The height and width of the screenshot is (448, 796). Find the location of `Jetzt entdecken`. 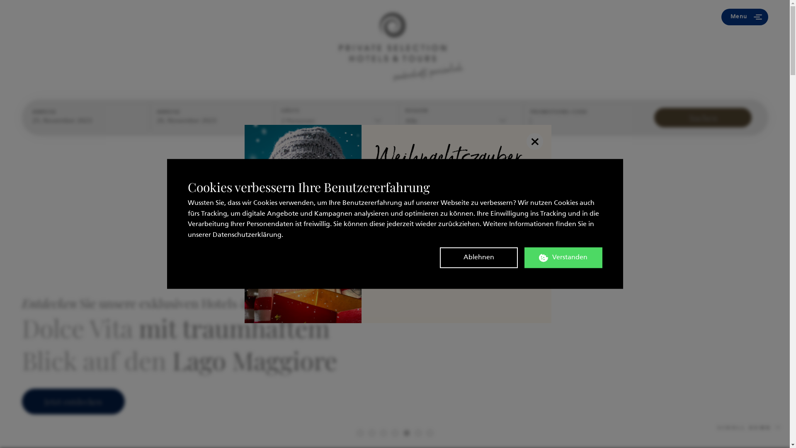

Jetzt entdecken is located at coordinates (73, 402).